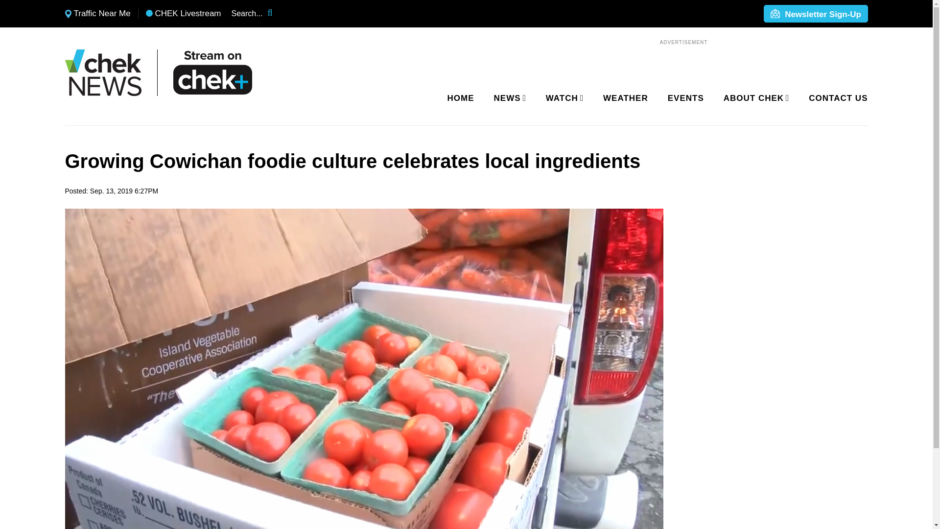 The width and height of the screenshot is (940, 529). What do you see at coordinates (508, 98) in the screenshot?
I see `NEWS` at bounding box center [508, 98].